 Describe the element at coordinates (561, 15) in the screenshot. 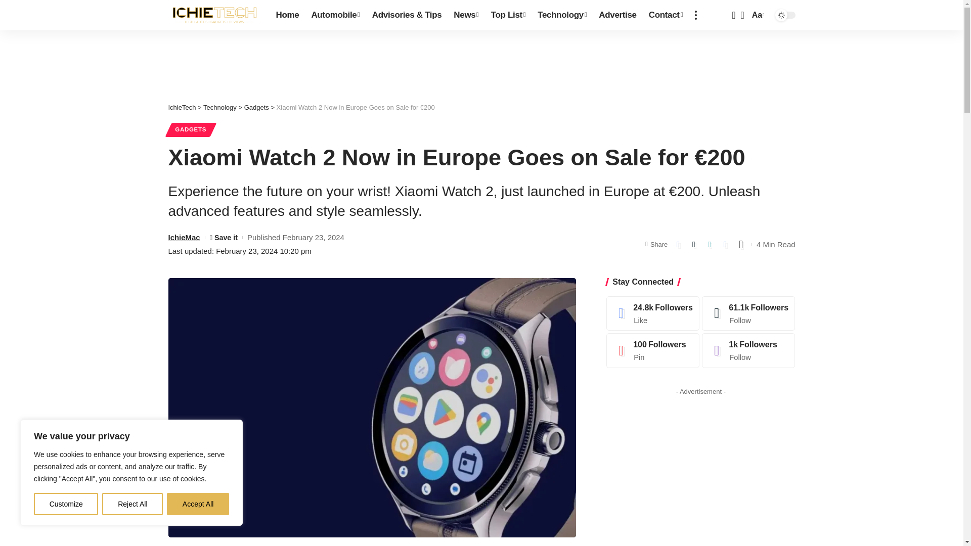

I see `Technology` at that location.